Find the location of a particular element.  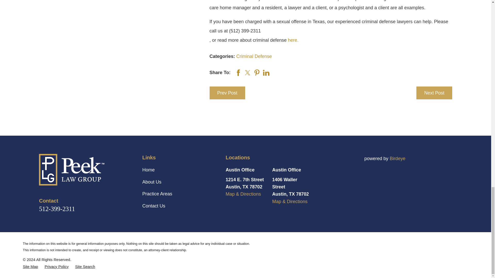

Home is located at coordinates (85, 170).